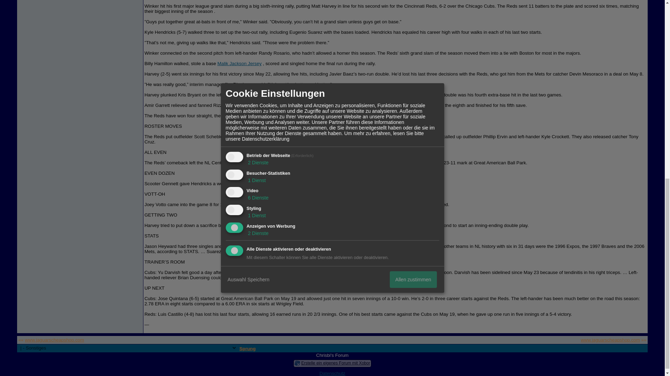  What do you see at coordinates (335, 363) in the screenshot?
I see `Erstelle ein eigenes Forum mit Xobor` at bounding box center [335, 363].